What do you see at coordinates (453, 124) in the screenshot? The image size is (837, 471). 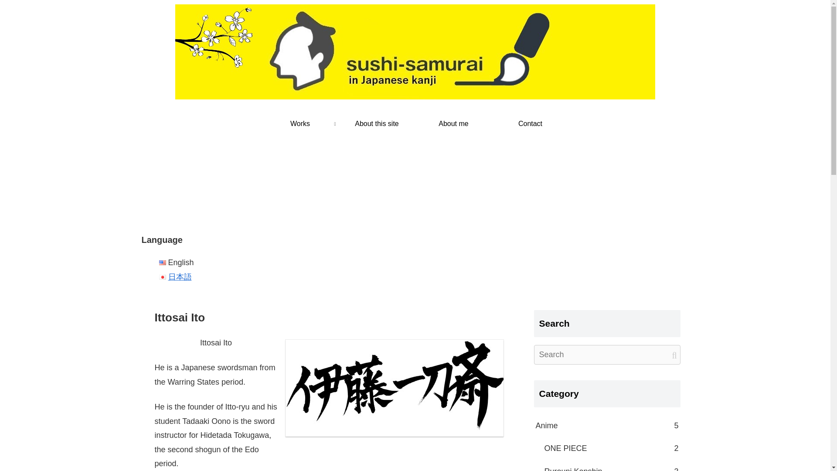 I see `About me` at bounding box center [453, 124].